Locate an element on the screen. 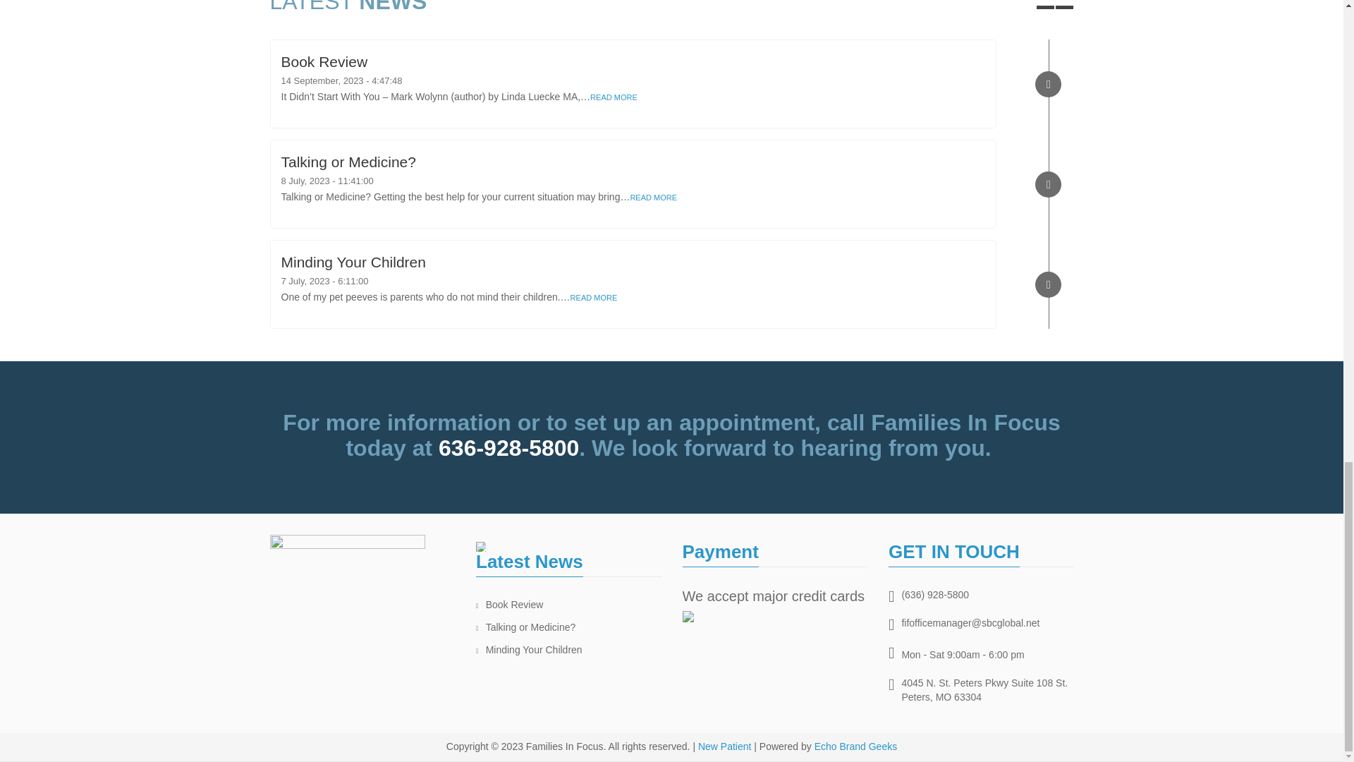 The height and width of the screenshot is (762, 1354). New Patient Form is located at coordinates (725, 746).